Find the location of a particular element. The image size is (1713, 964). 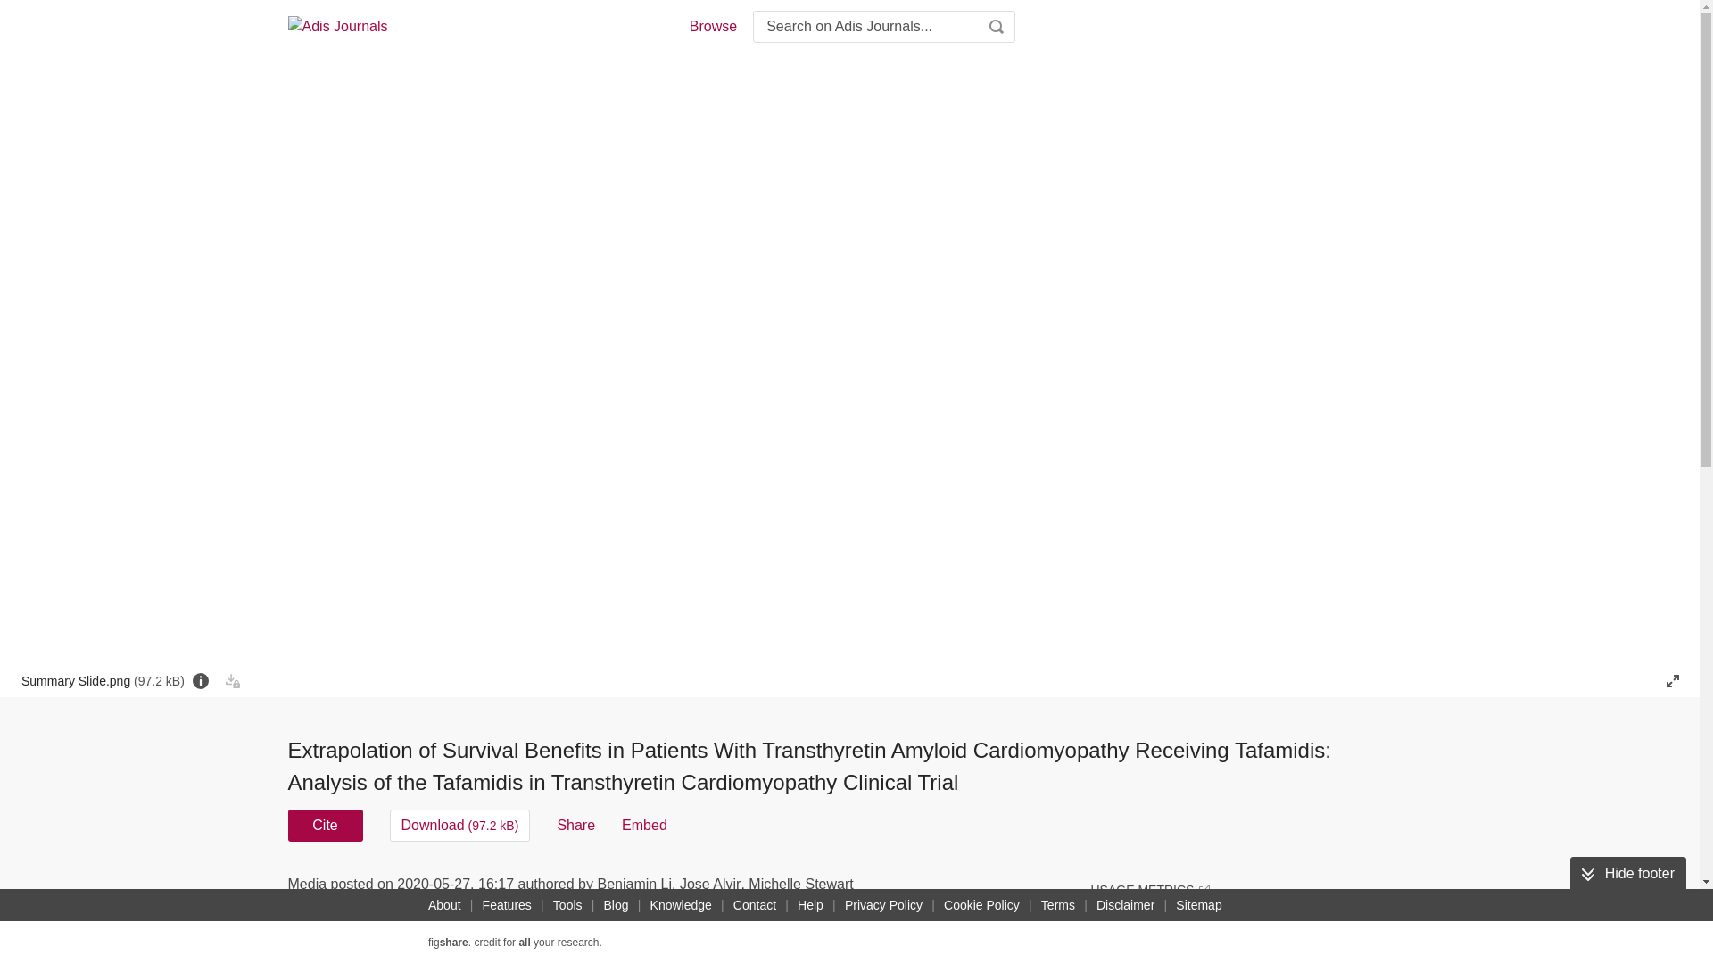

Embed is located at coordinates (644, 825).